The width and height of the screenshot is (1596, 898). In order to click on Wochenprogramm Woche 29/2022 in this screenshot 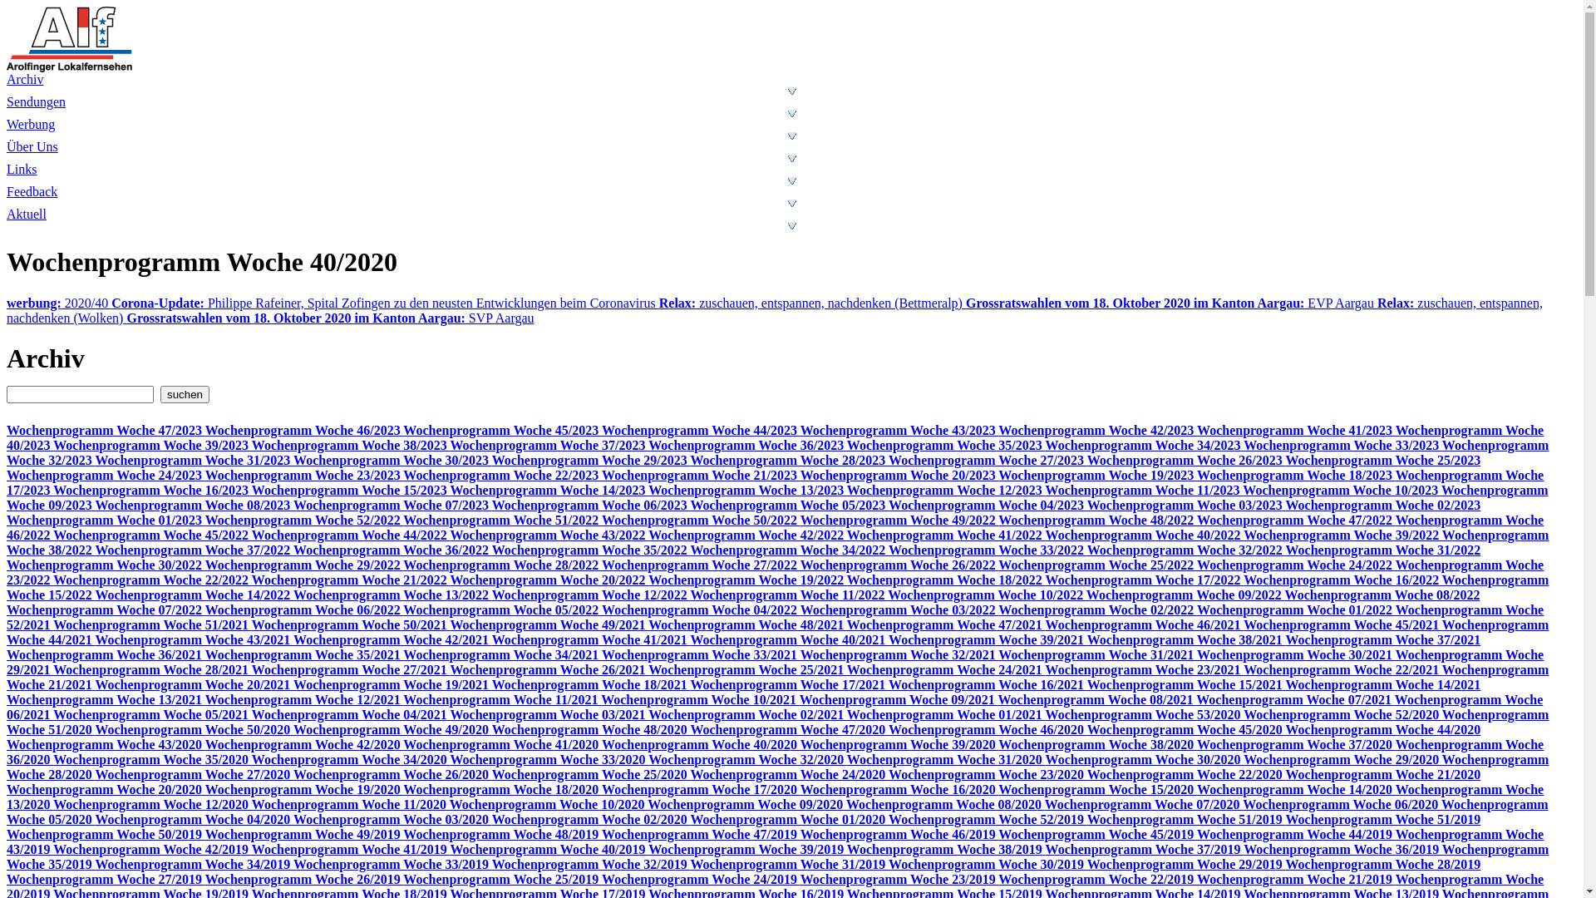, I will do `click(304, 565)`.